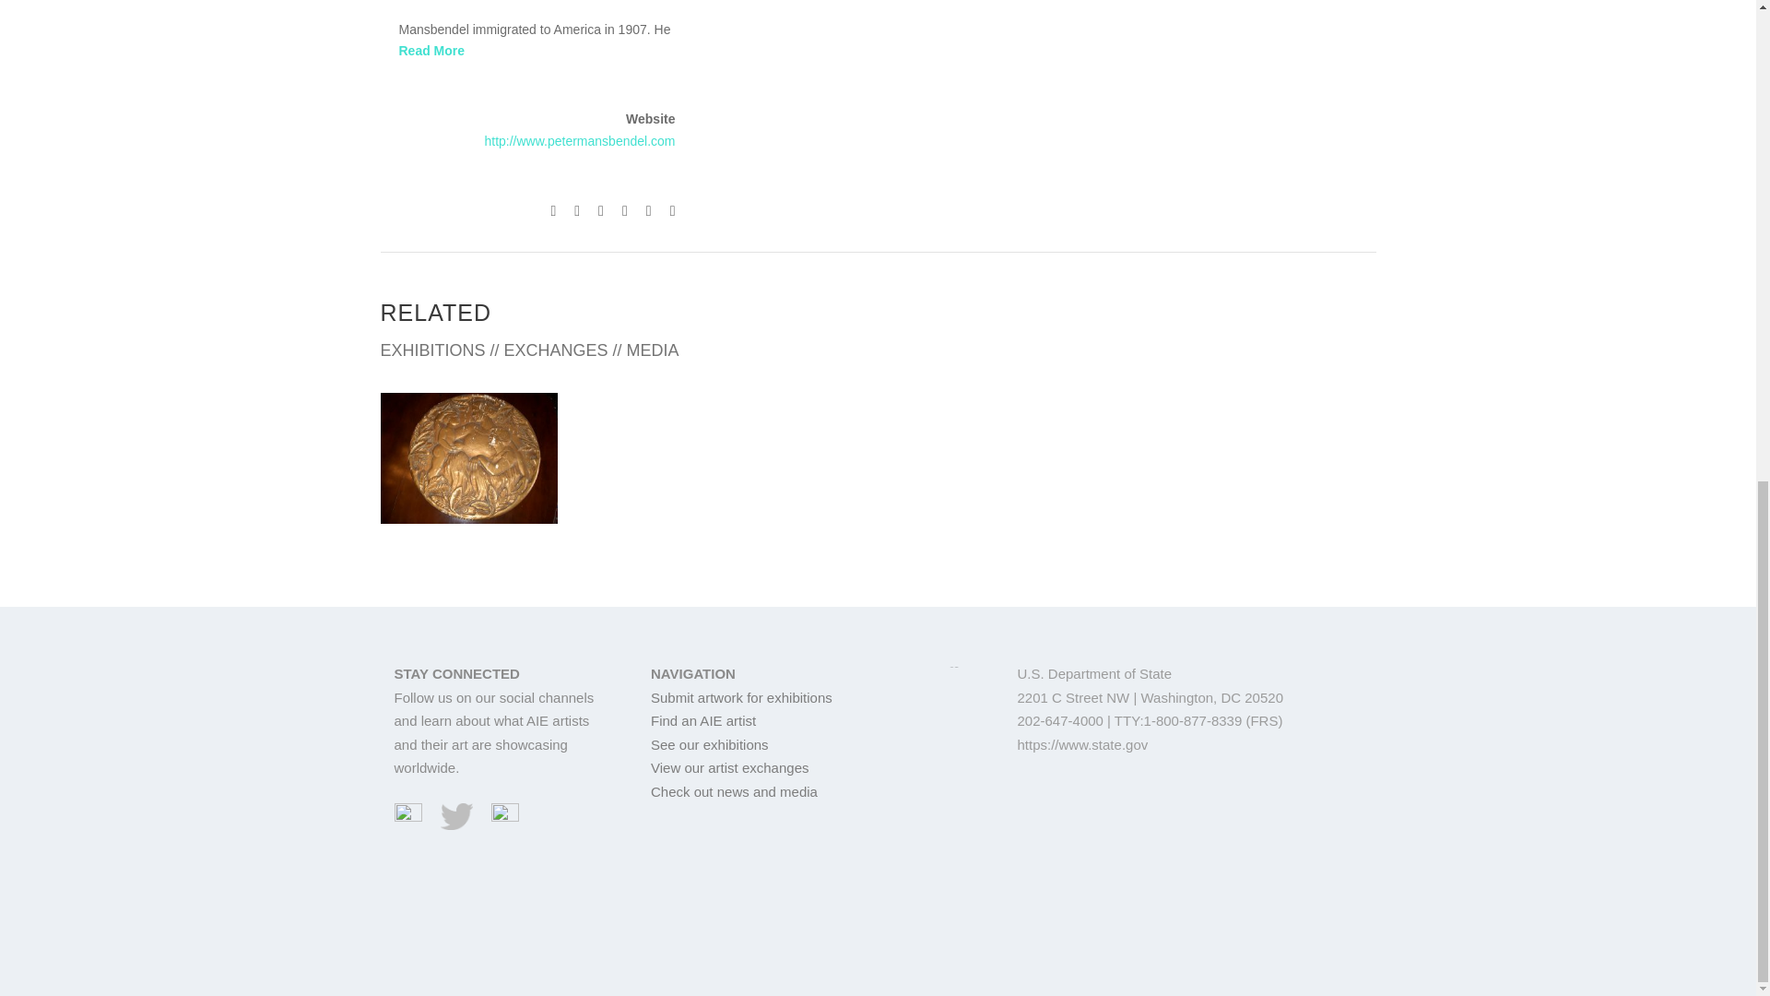 This screenshot has height=996, width=1770. What do you see at coordinates (468, 457) in the screenshot?
I see `IMGP0318` at bounding box center [468, 457].